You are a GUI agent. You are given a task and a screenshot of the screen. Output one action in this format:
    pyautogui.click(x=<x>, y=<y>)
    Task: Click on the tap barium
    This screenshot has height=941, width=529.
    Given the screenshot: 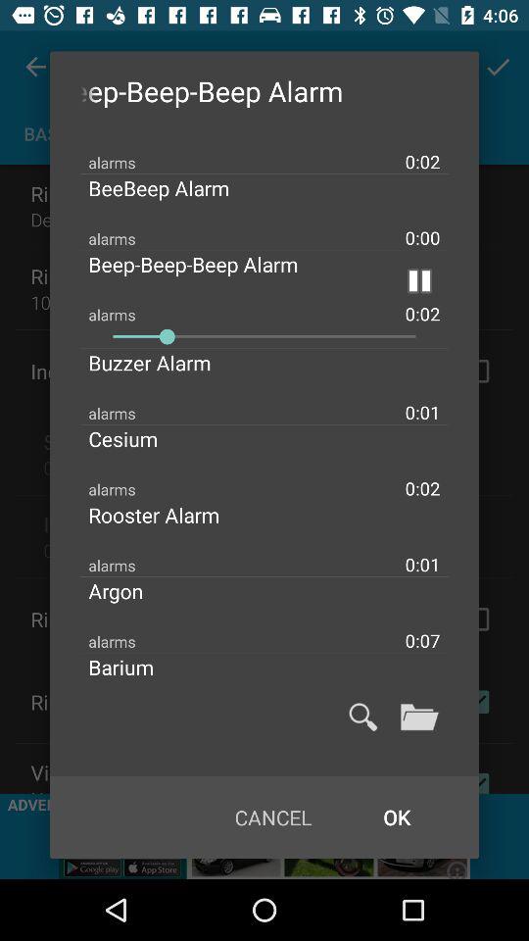 What is the action you would take?
    pyautogui.click(x=137, y=667)
    